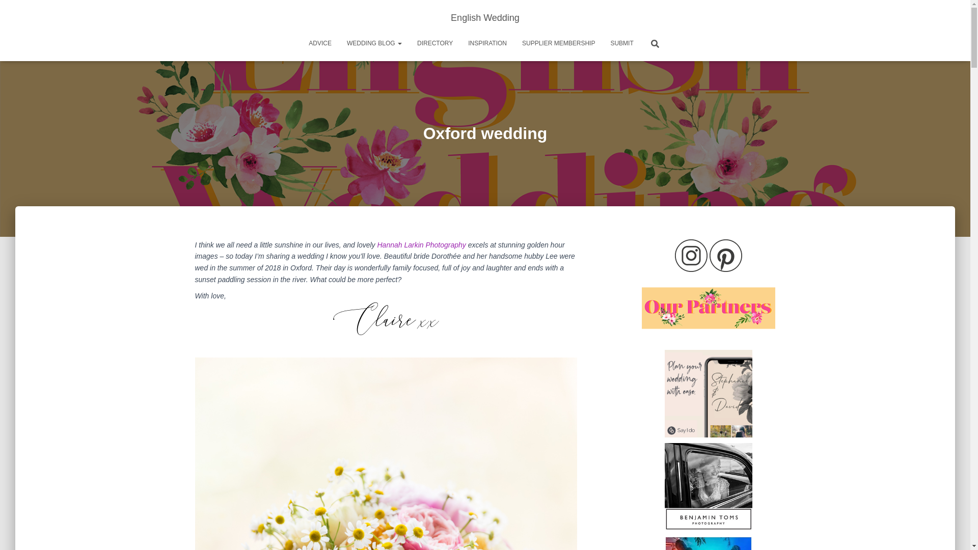 The width and height of the screenshot is (978, 550). I want to click on DIRECTORY, so click(435, 43).